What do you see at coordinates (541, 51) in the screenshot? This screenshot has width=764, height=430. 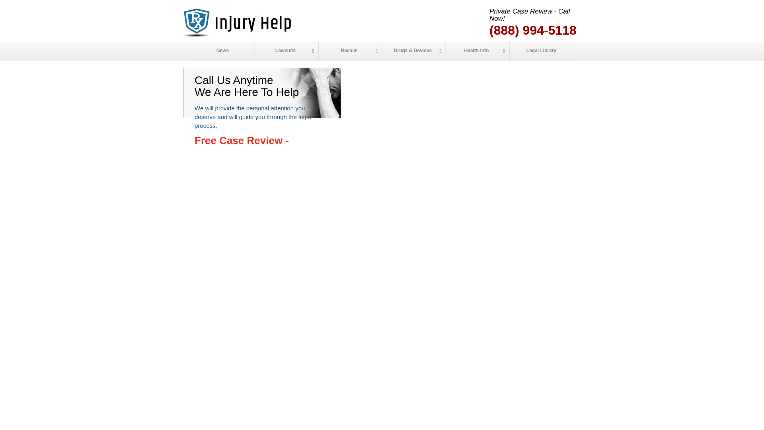 I see `Legal Library` at bounding box center [541, 51].